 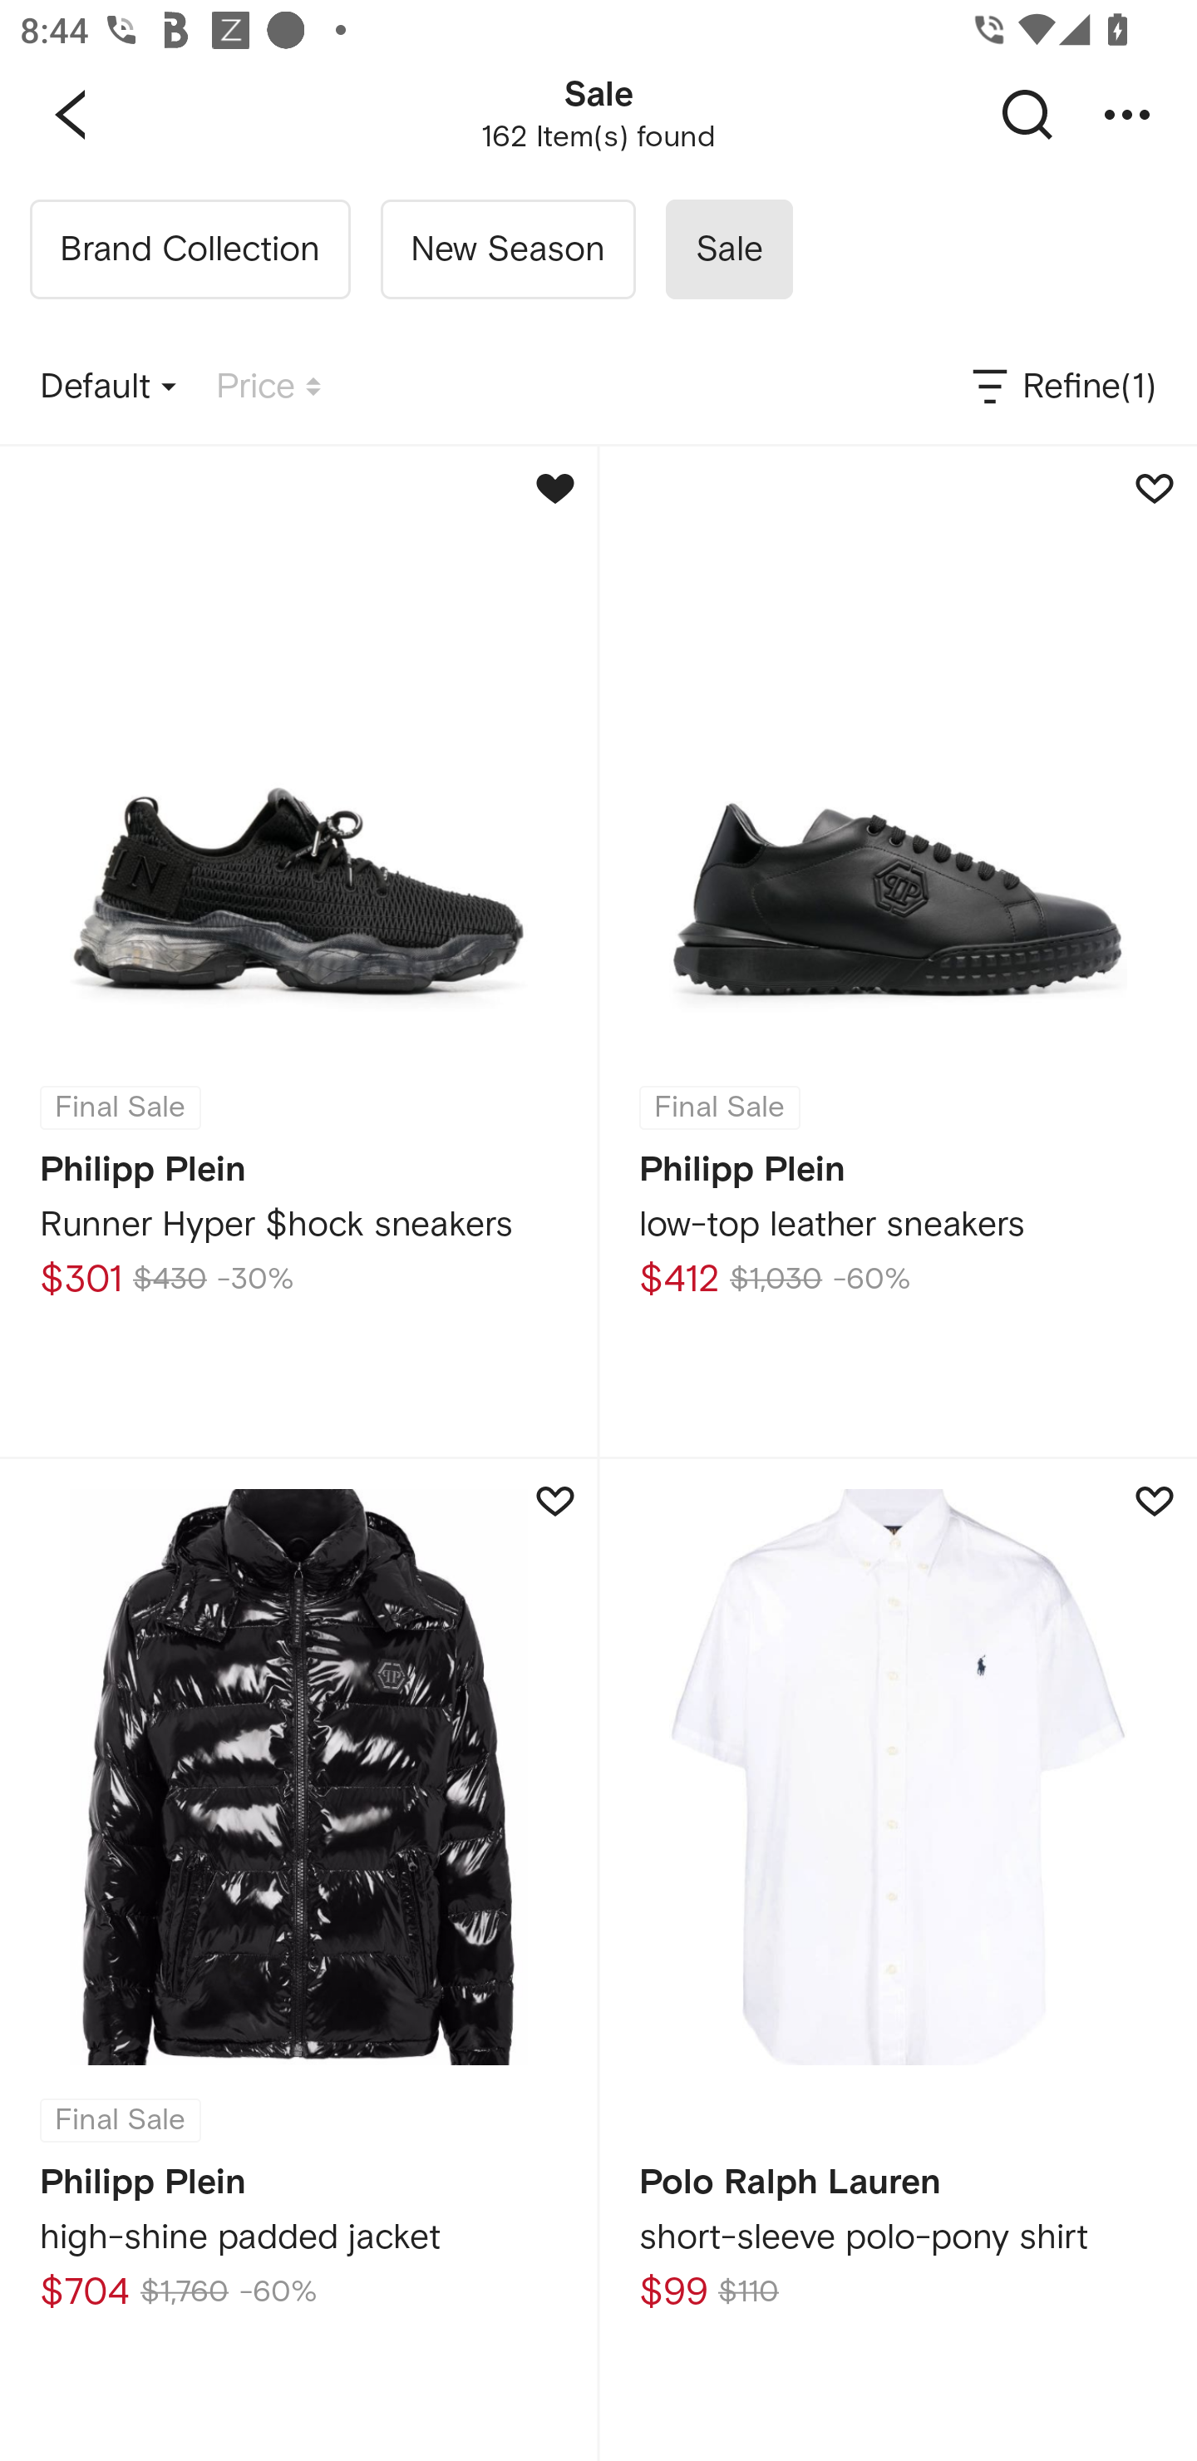 What do you see at coordinates (1062, 387) in the screenshot?
I see `Refine(1)` at bounding box center [1062, 387].